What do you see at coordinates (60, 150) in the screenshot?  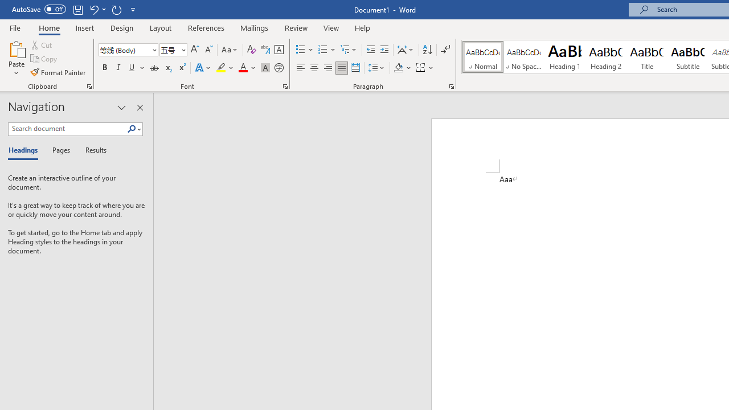 I see `Pages` at bounding box center [60, 150].